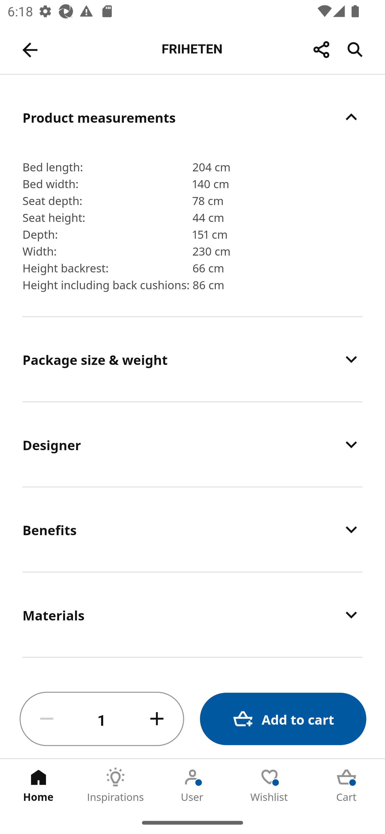 This screenshot has width=385, height=834. What do you see at coordinates (192, 117) in the screenshot?
I see `Product measurements` at bounding box center [192, 117].